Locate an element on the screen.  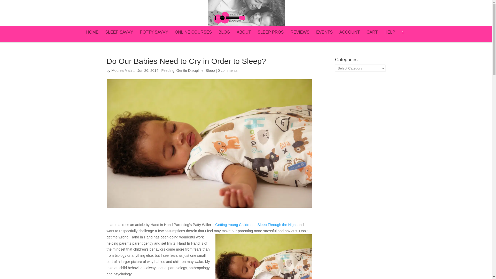
BLOG is located at coordinates (224, 36).